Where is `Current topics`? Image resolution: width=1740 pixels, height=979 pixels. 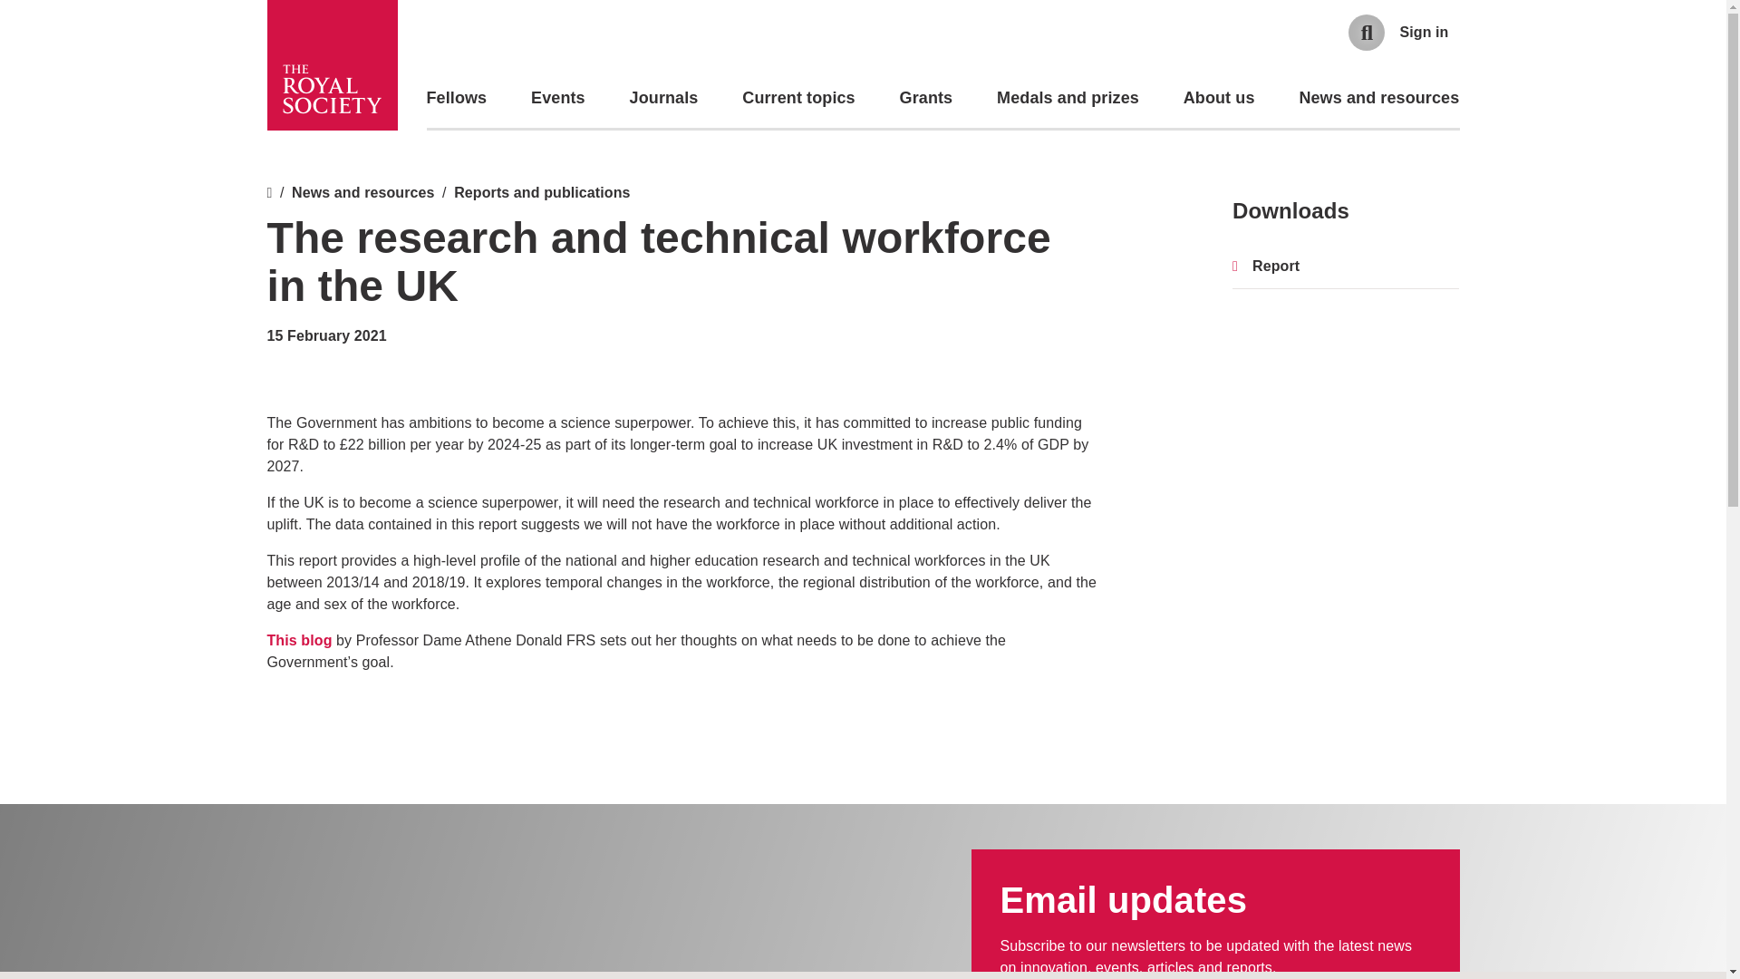 Current topics is located at coordinates (797, 98).